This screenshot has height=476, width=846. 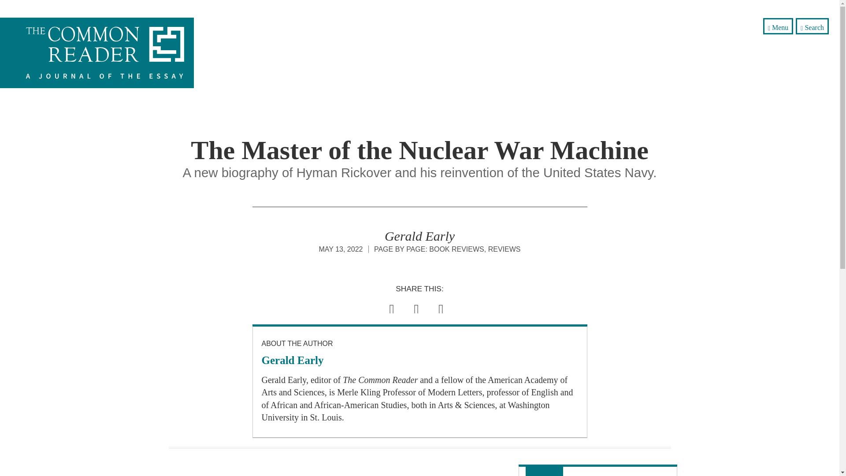 What do you see at coordinates (391, 306) in the screenshot?
I see `Click to share on Twitter` at bounding box center [391, 306].